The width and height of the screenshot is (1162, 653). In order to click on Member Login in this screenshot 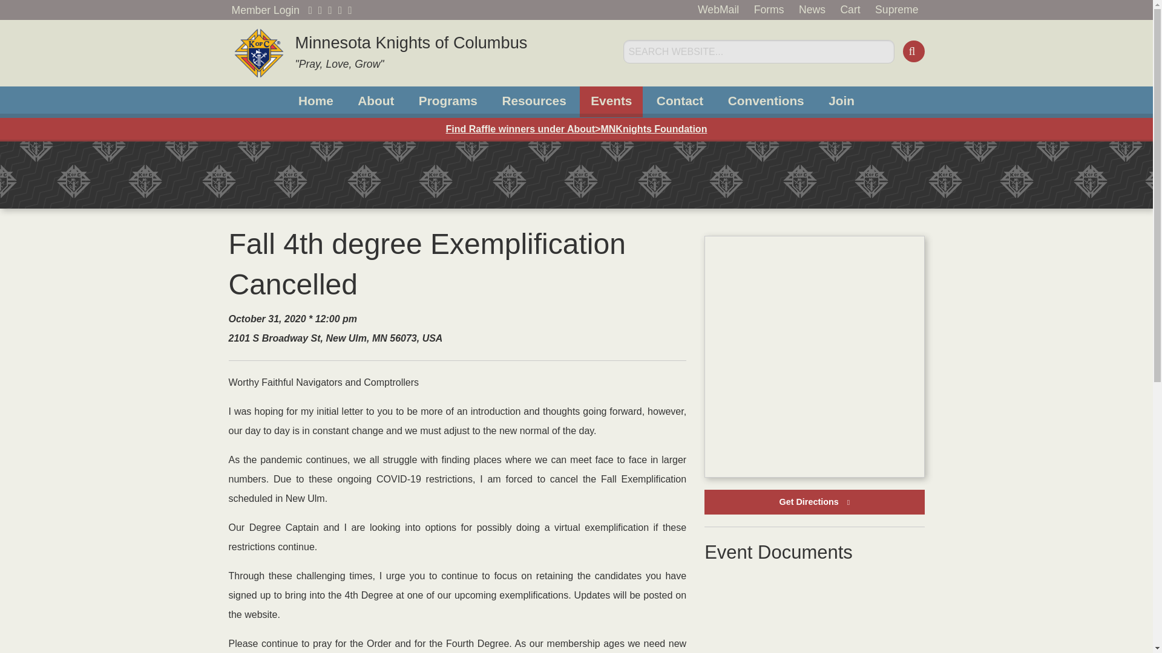, I will do `click(265, 10)`.